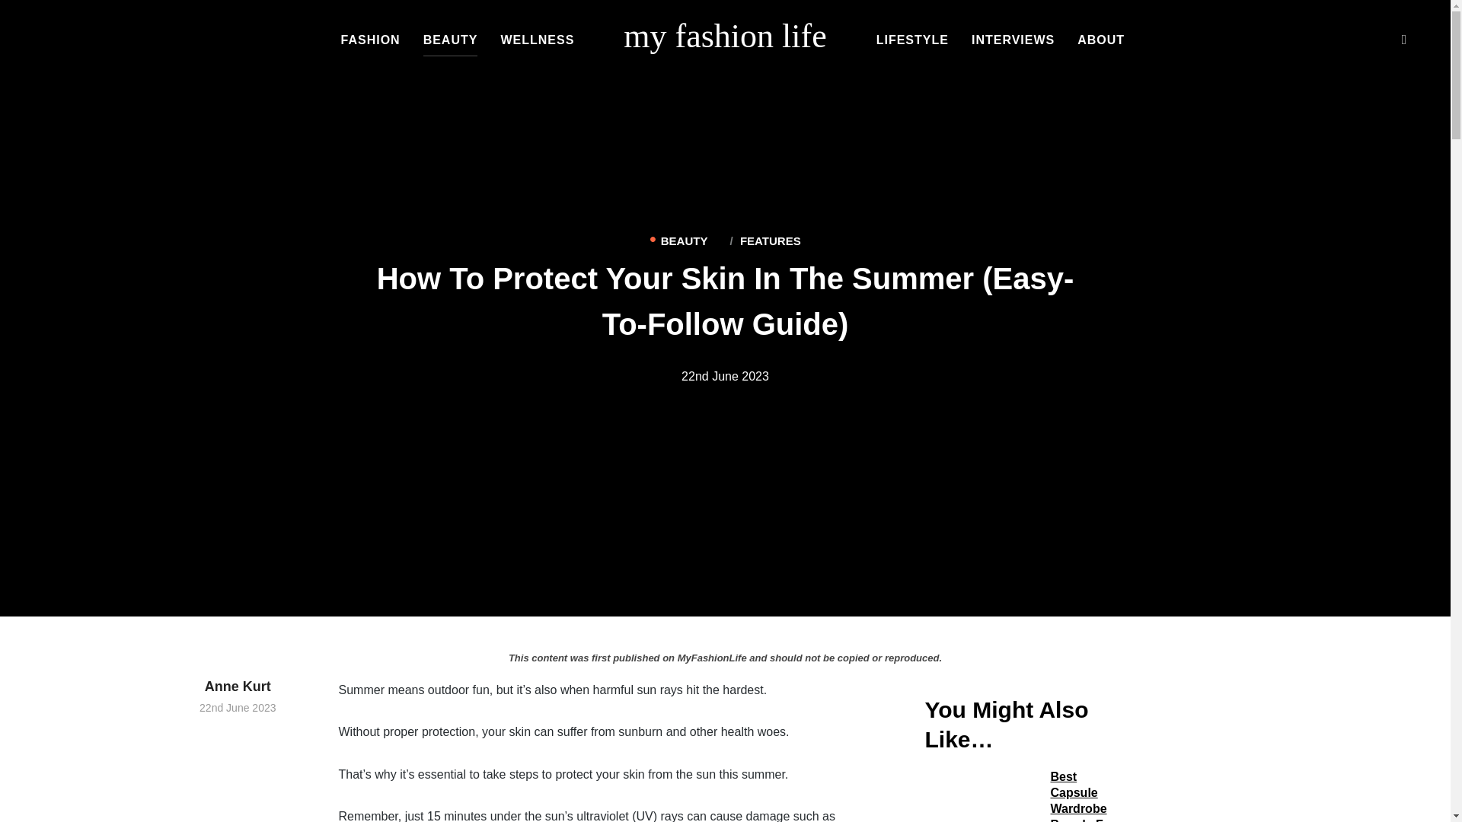 The image size is (1462, 822). Describe the element at coordinates (725, 36) in the screenshot. I see `my fashion life` at that location.